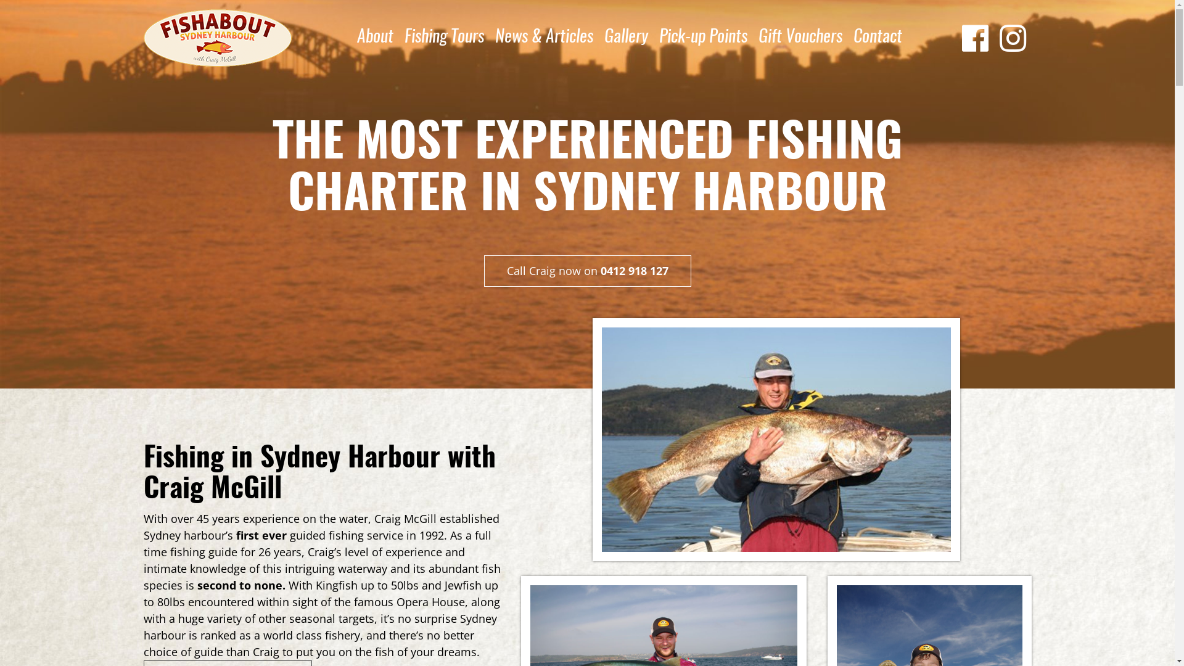  I want to click on Call Craig now on 0412 918 127, so click(587, 271).